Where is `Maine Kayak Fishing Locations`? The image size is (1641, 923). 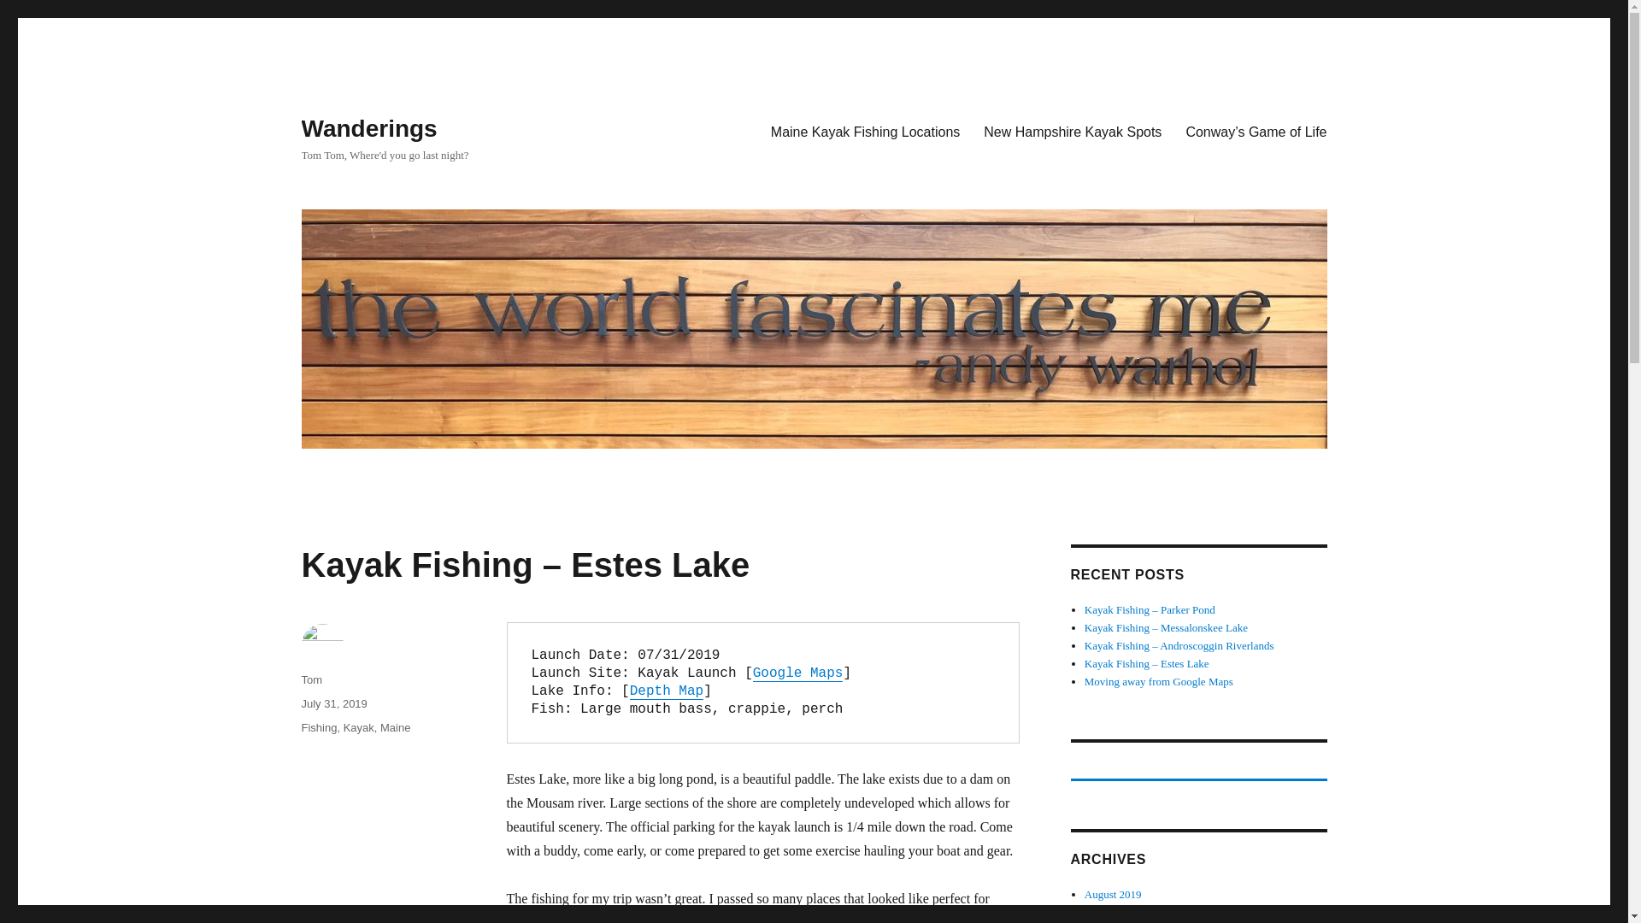
Maine Kayak Fishing Locations is located at coordinates (865, 131).